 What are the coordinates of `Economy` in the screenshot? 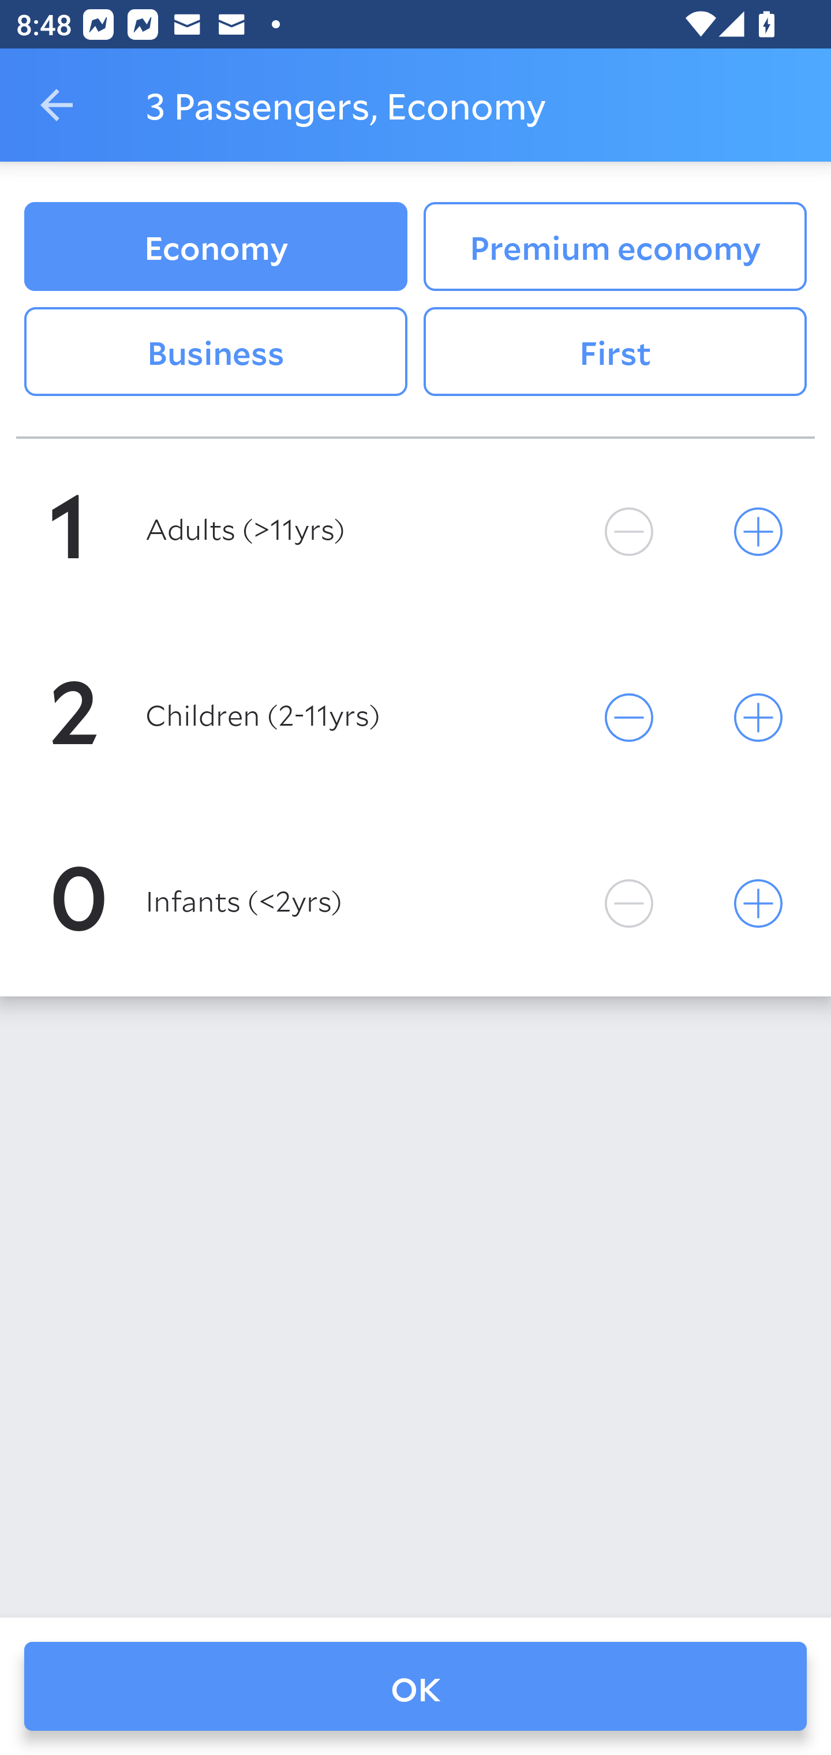 It's located at (215, 246).